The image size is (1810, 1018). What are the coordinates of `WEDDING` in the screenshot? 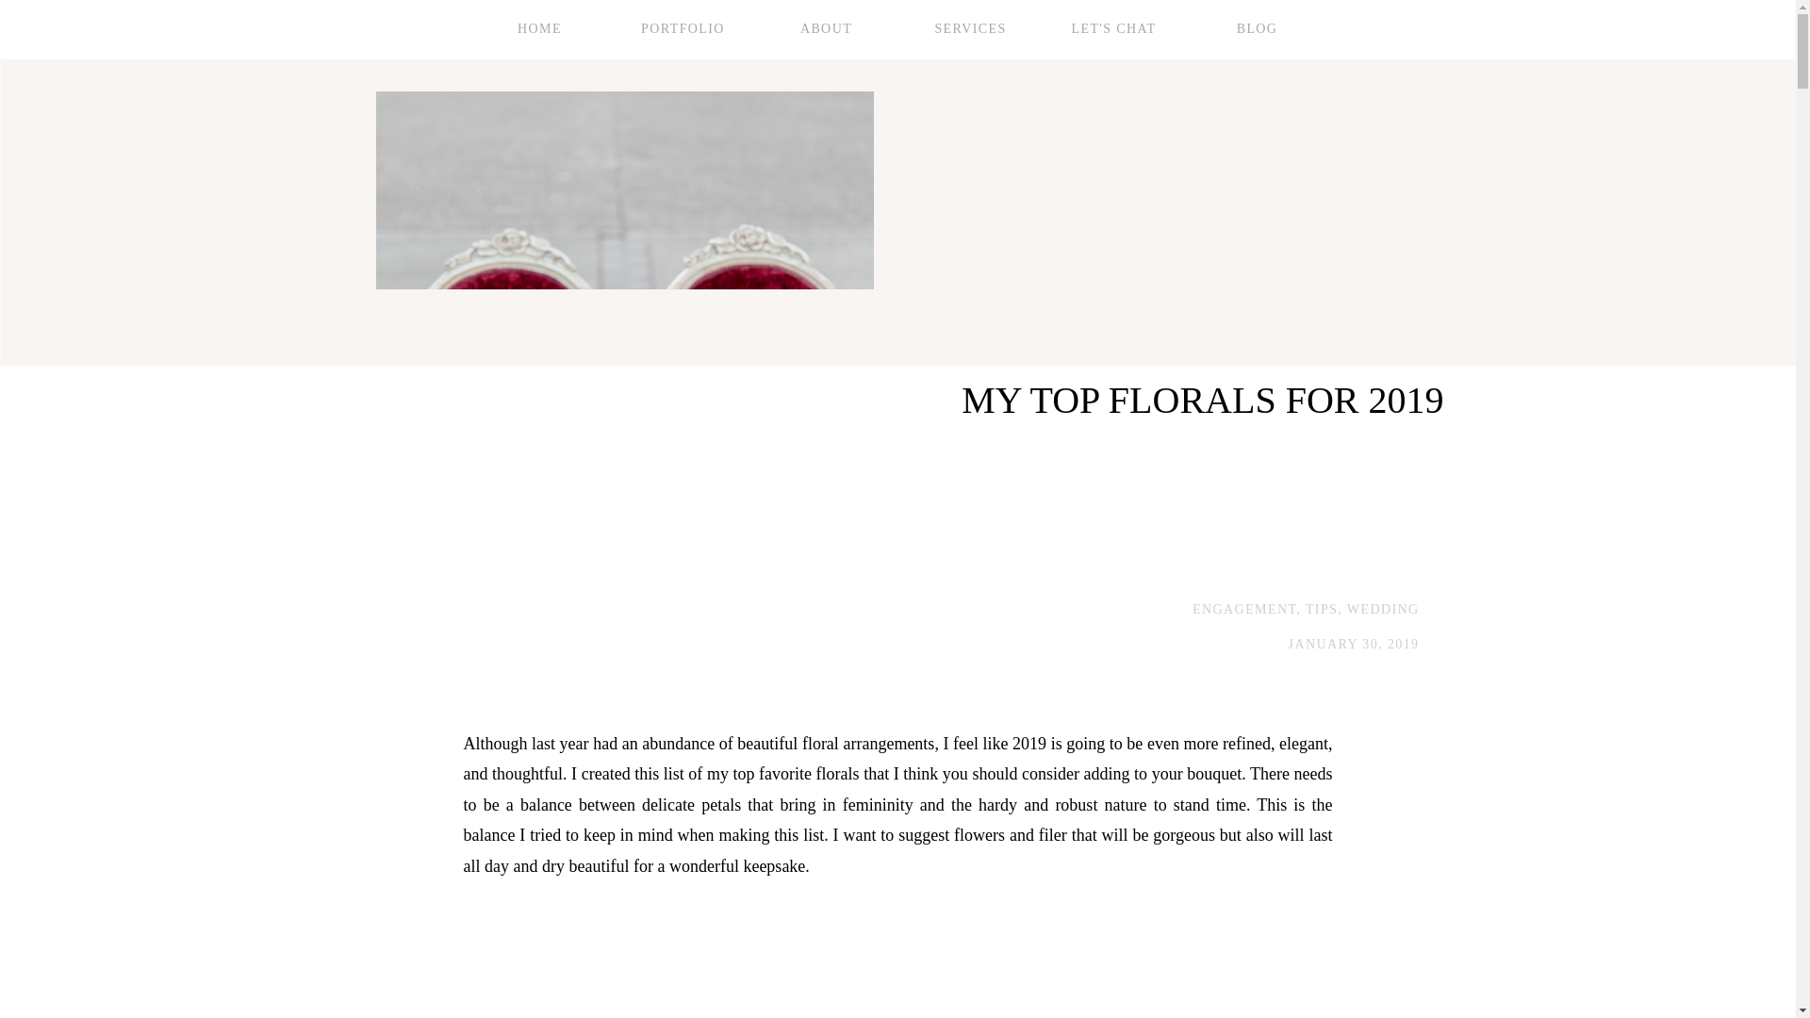 It's located at (1382, 609).